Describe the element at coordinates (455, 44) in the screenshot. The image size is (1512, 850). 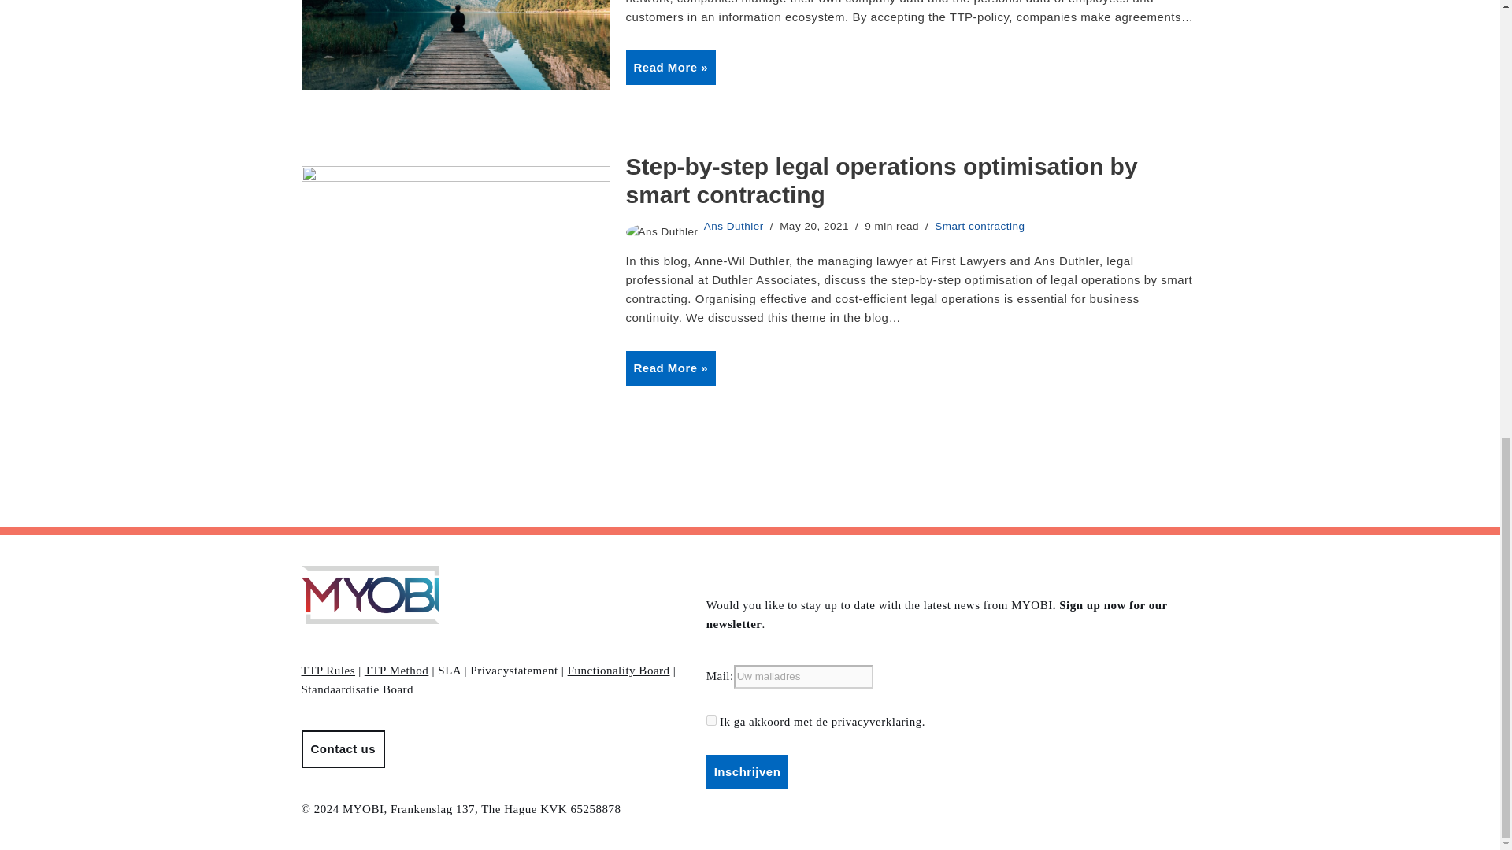
I see `What is MYOBI?` at that location.